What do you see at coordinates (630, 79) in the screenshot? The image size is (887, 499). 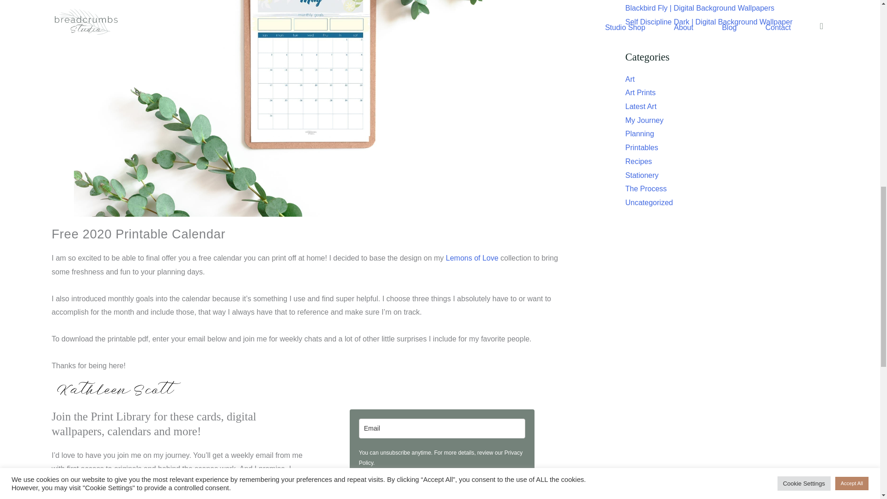 I see `Art` at bounding box center [630, 79].